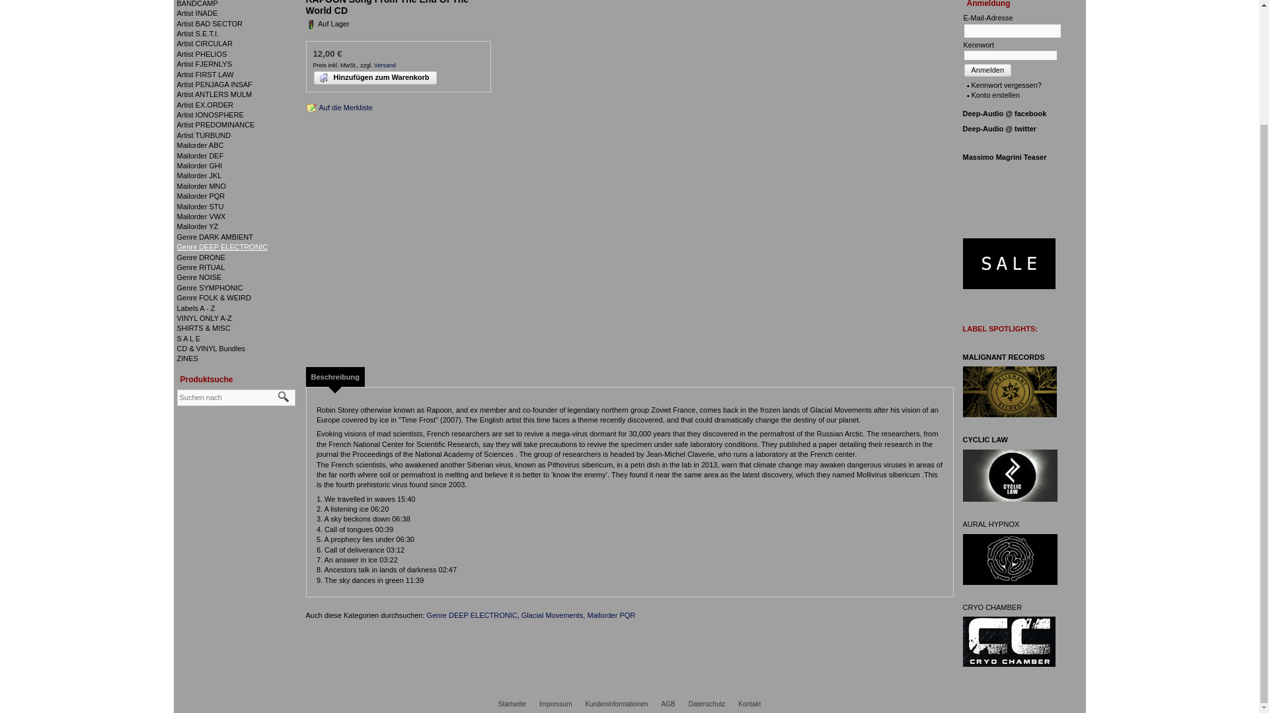  What do you see at coordinates (201, 206) in the screenshot?
I see `Mailorder STU` at bounding box center [201, 206].